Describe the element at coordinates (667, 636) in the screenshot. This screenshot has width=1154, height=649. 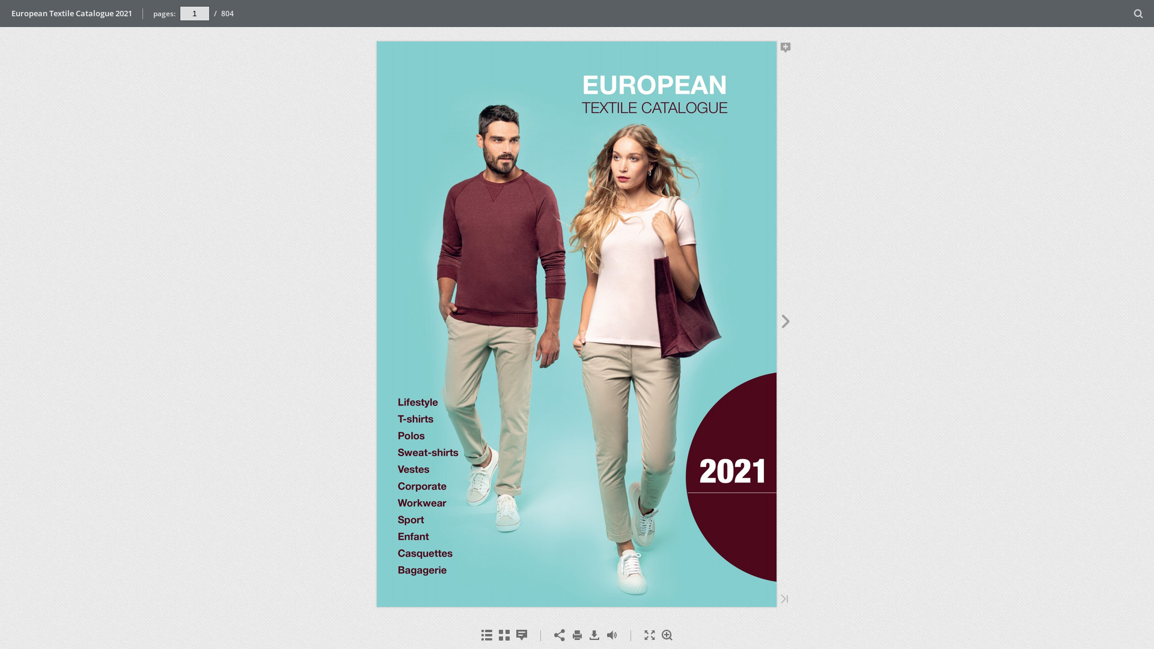
I see `Zoom In` at that location.